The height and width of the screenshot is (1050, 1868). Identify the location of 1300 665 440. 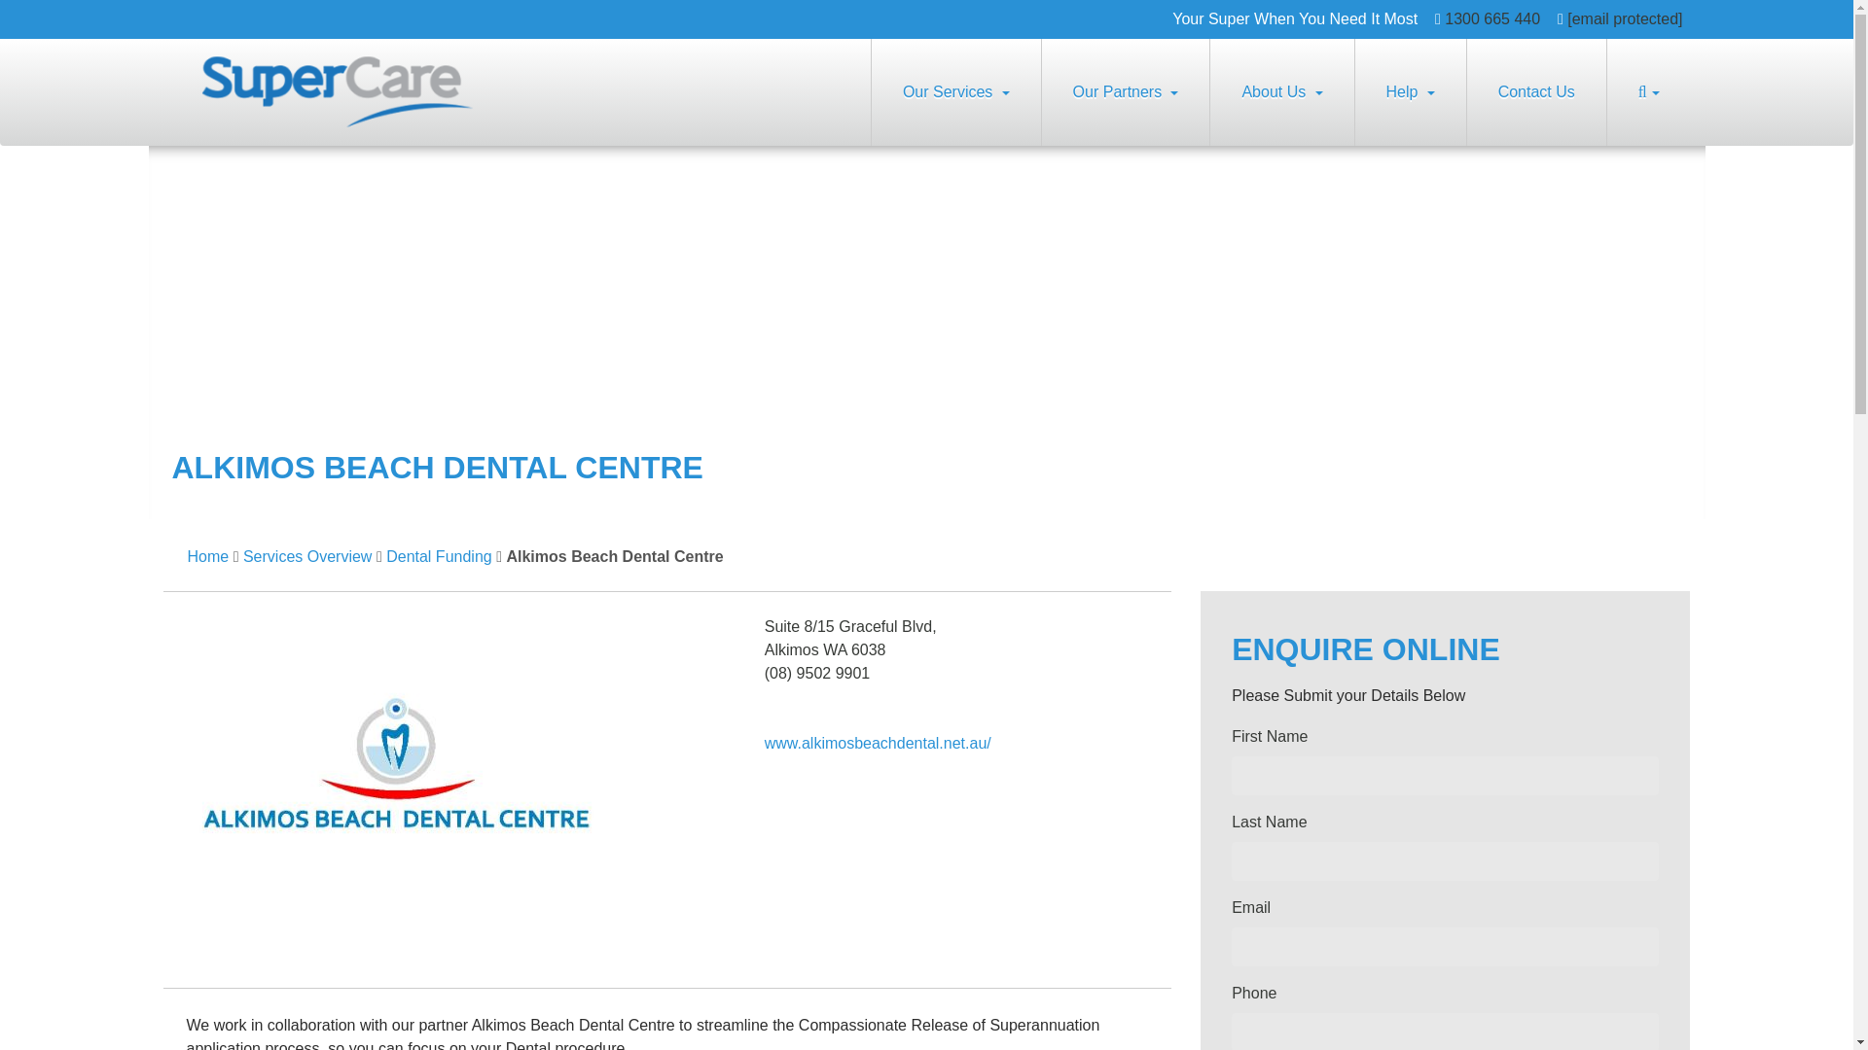
(1491, 18).